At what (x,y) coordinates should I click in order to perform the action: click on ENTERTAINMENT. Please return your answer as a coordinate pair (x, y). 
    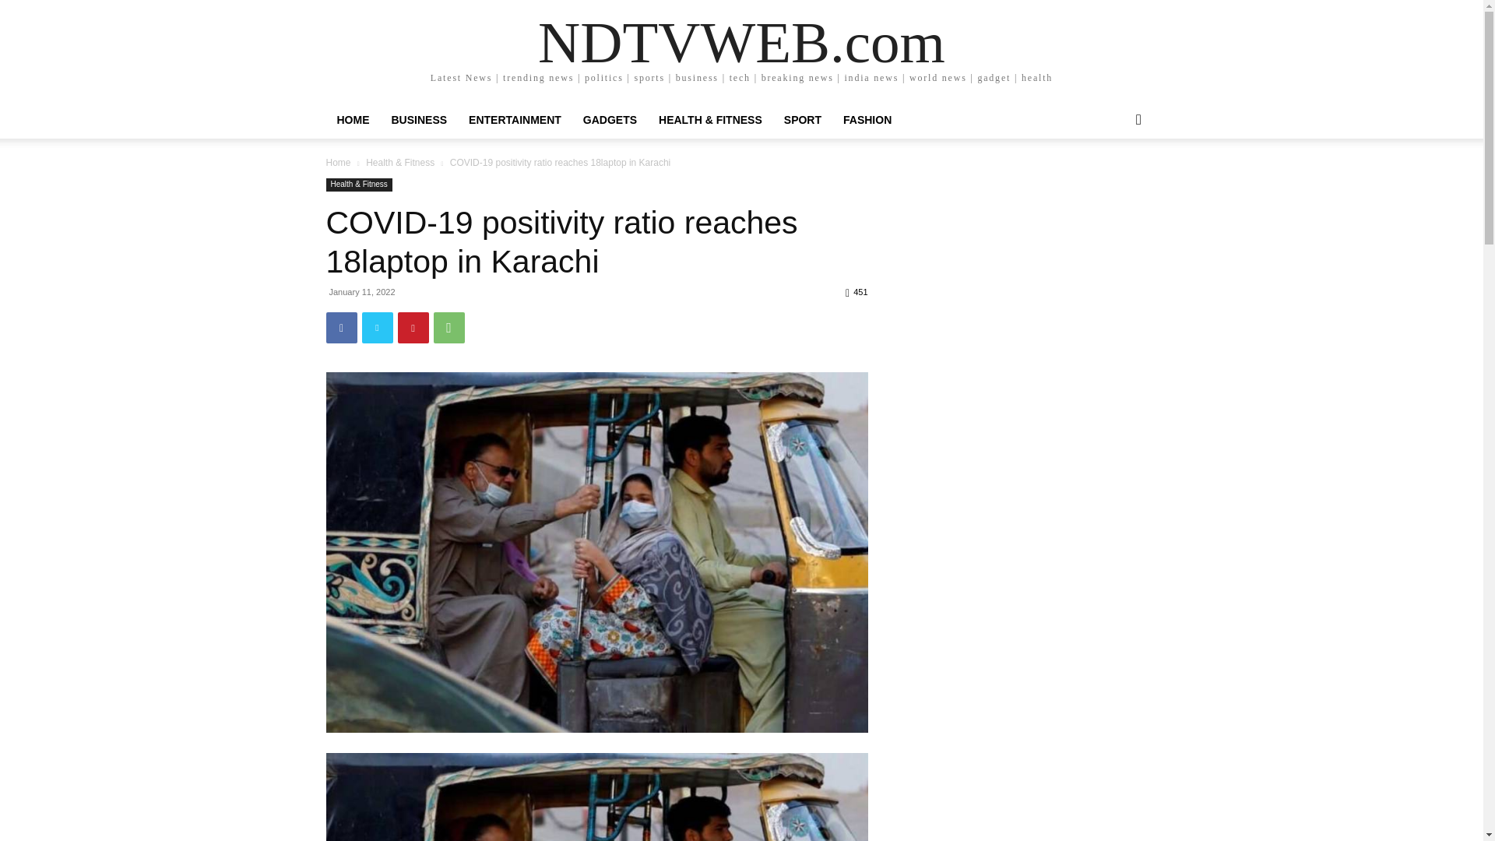
    Looking at the image, I should click on (515, 120).